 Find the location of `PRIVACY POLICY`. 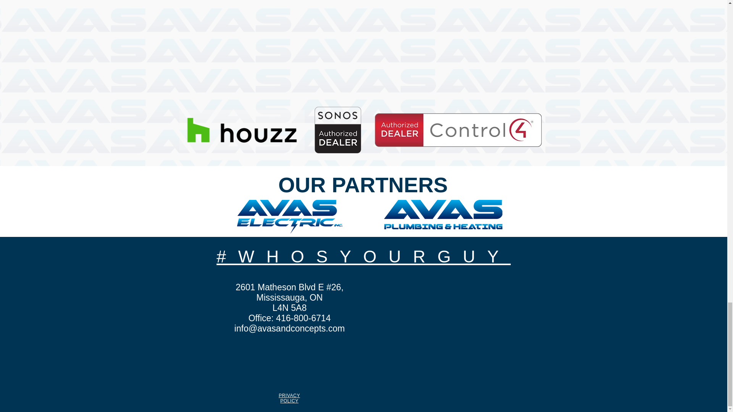

PRIVACY POLICY is located at coordinates (289, 398).